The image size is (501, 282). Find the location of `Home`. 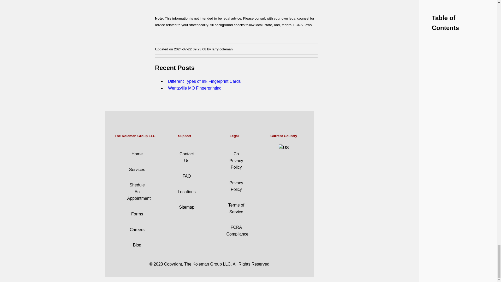

Home is located at coordinates (137, 154).